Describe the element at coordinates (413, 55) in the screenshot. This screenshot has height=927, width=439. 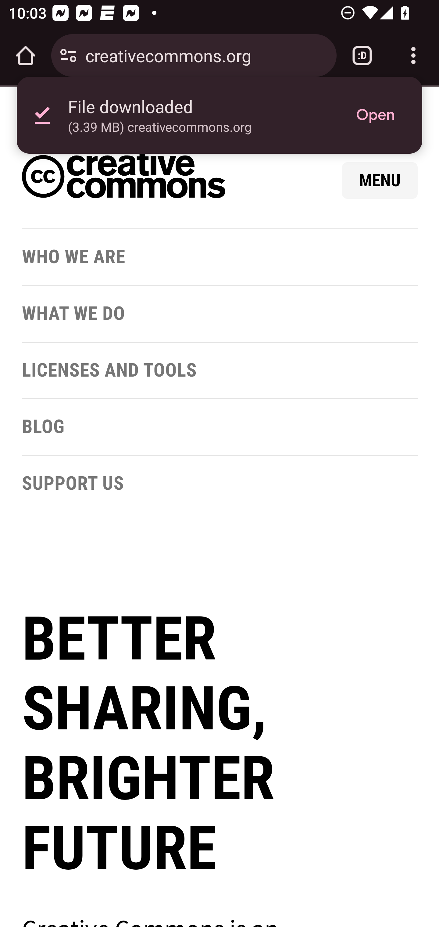
I see `Customize and control Google Chrome` at that location.